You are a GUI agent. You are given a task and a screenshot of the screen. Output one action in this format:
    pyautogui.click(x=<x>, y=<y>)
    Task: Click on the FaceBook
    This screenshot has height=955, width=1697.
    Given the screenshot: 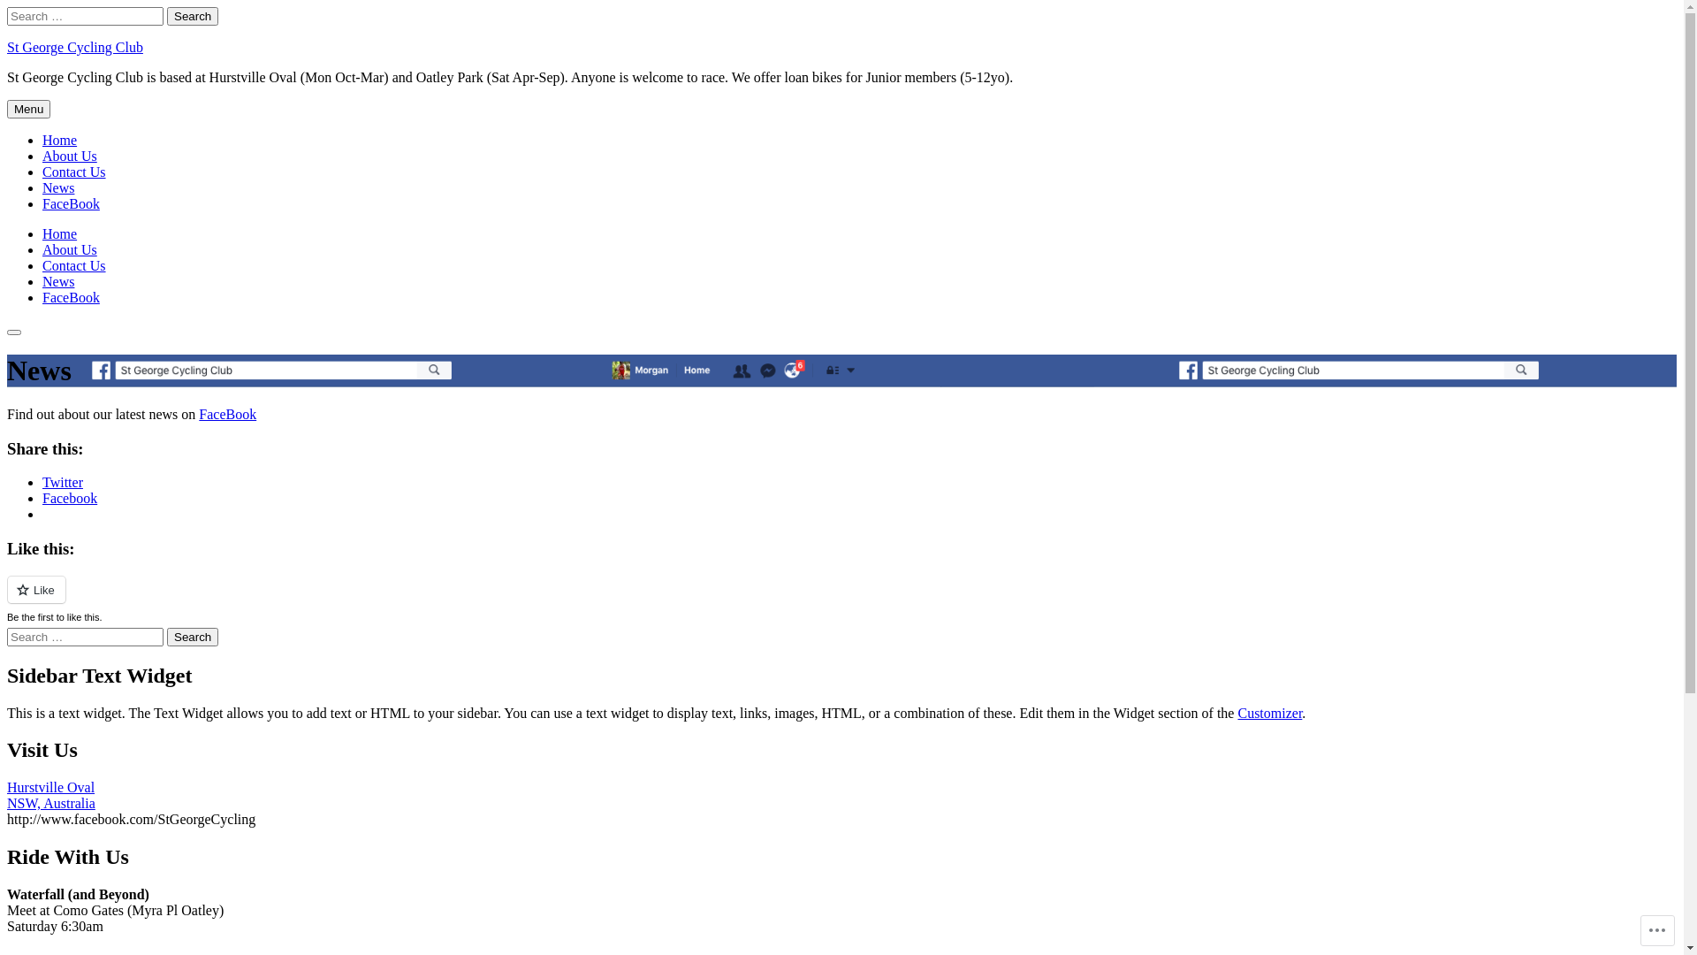 What is the action you would take?
    pyautogui.click(x=71, y=297)
    